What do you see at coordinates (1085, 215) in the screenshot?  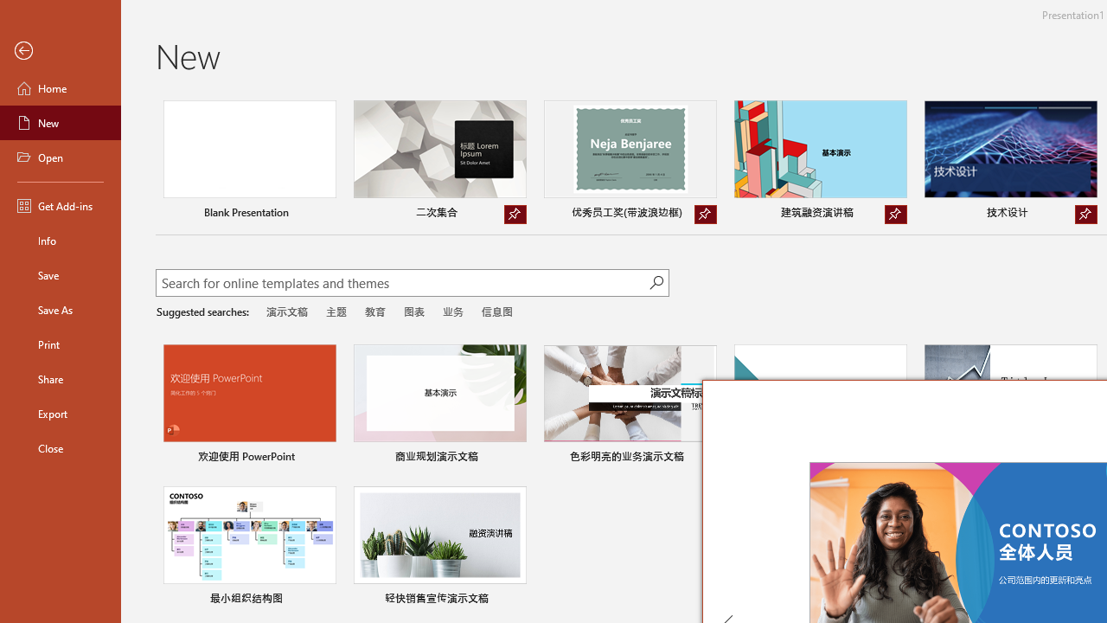 I see `Unpin from list` at bounding box center [1085, 215].